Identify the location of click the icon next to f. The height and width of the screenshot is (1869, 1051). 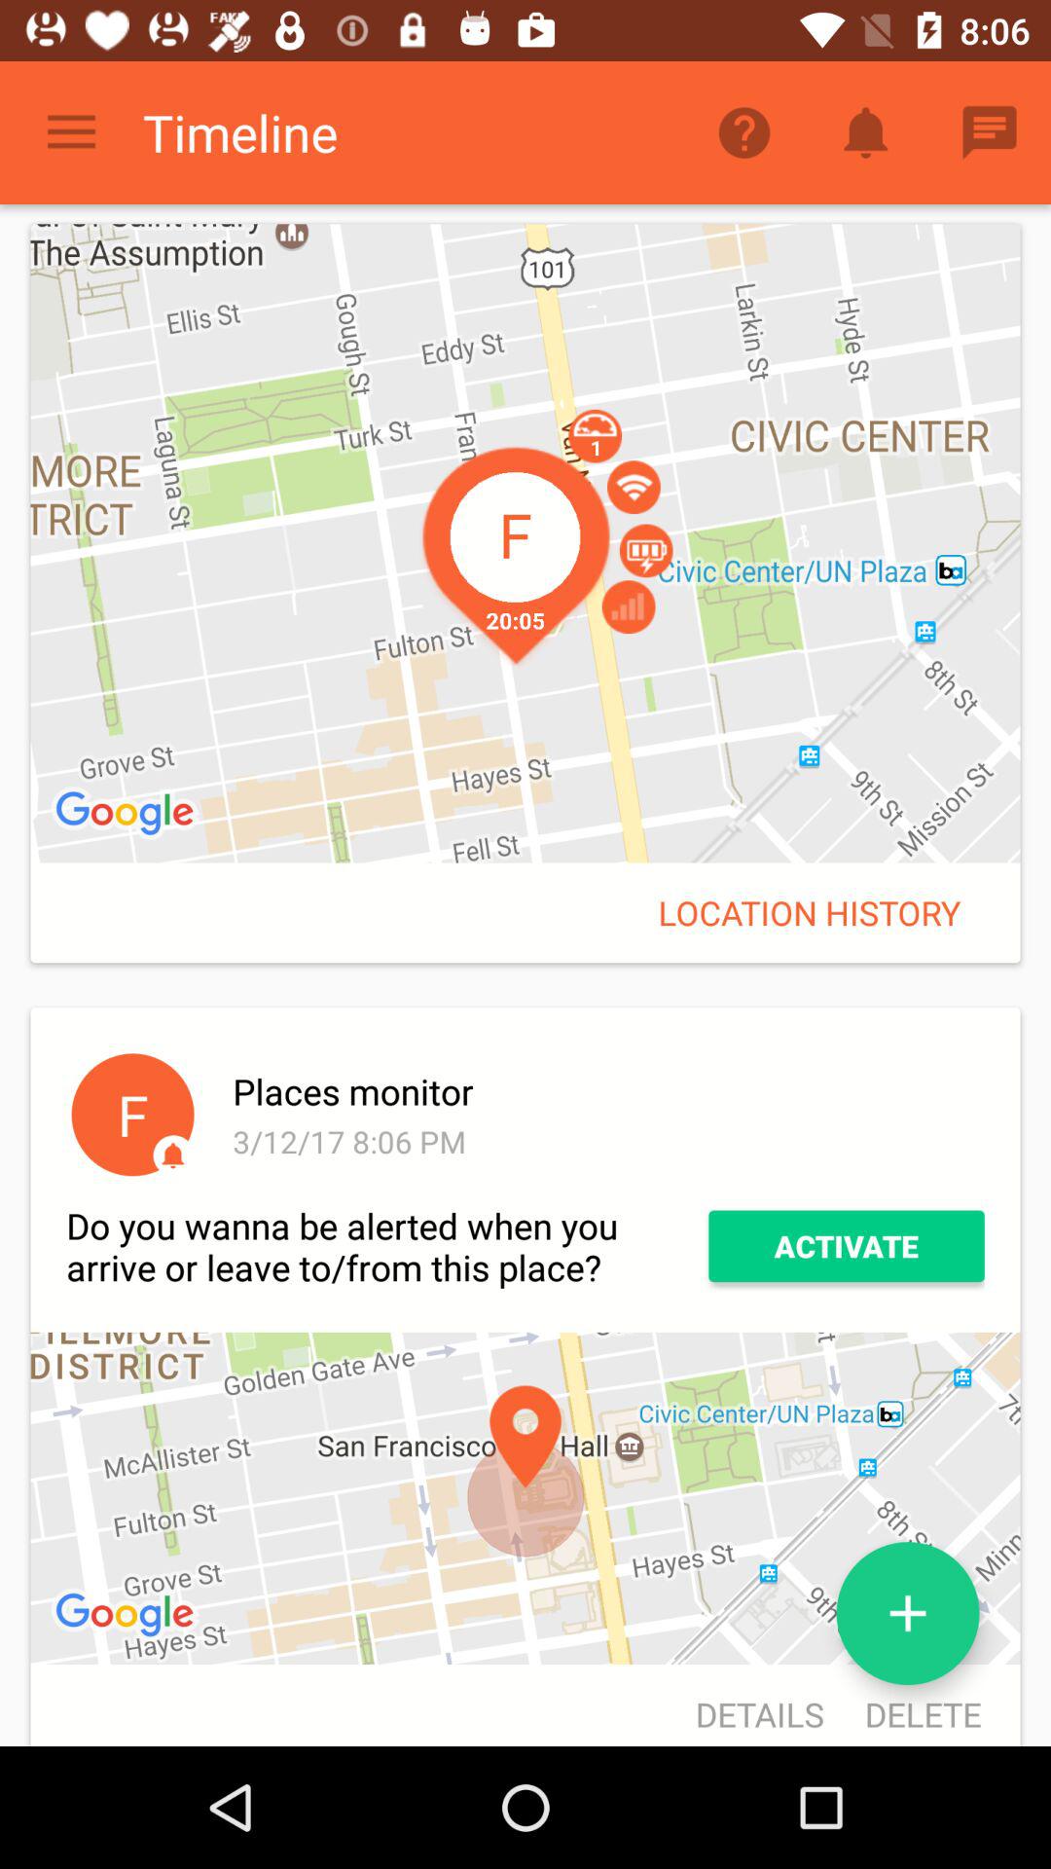
(605, 1141).